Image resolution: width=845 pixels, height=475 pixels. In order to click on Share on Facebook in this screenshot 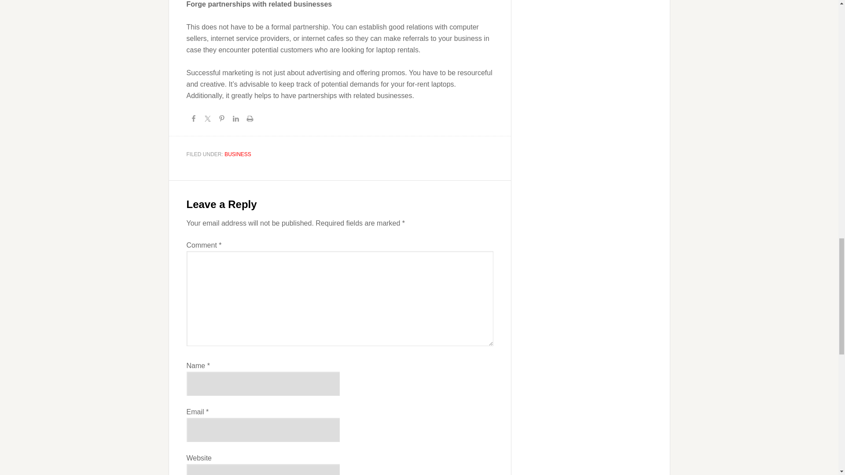, I will do `click(194, 120)`.